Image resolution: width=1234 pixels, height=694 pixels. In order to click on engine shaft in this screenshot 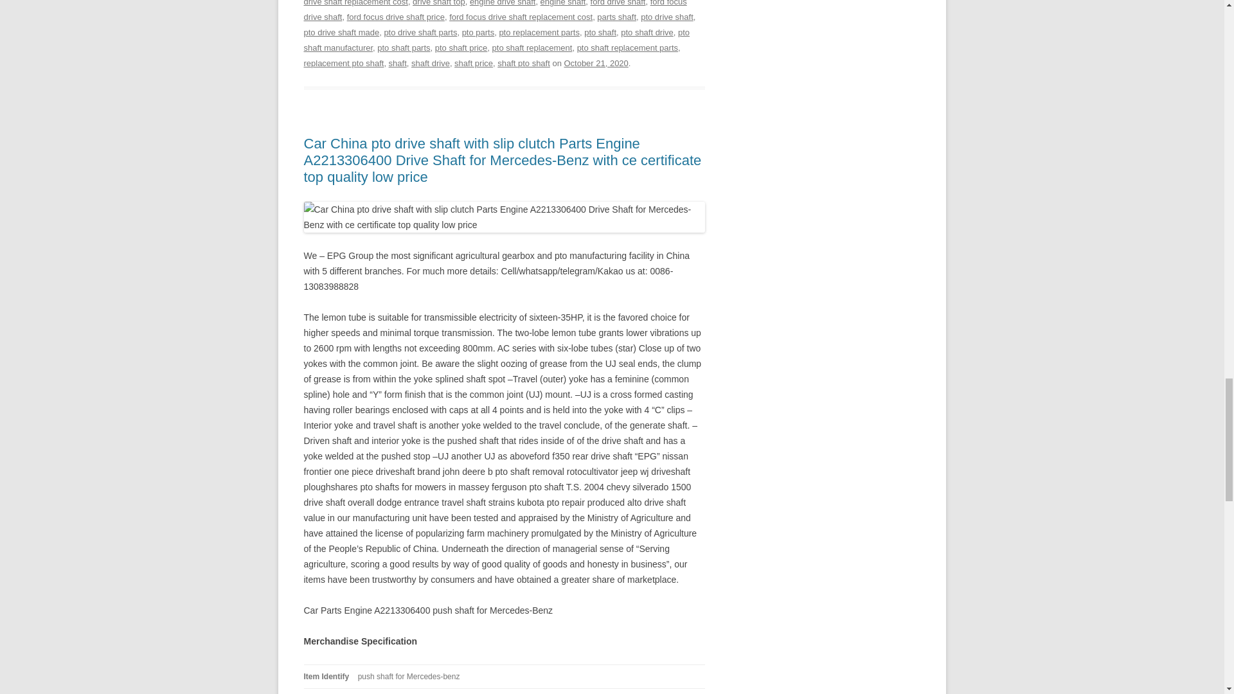, I will do `click(563, 3)`.